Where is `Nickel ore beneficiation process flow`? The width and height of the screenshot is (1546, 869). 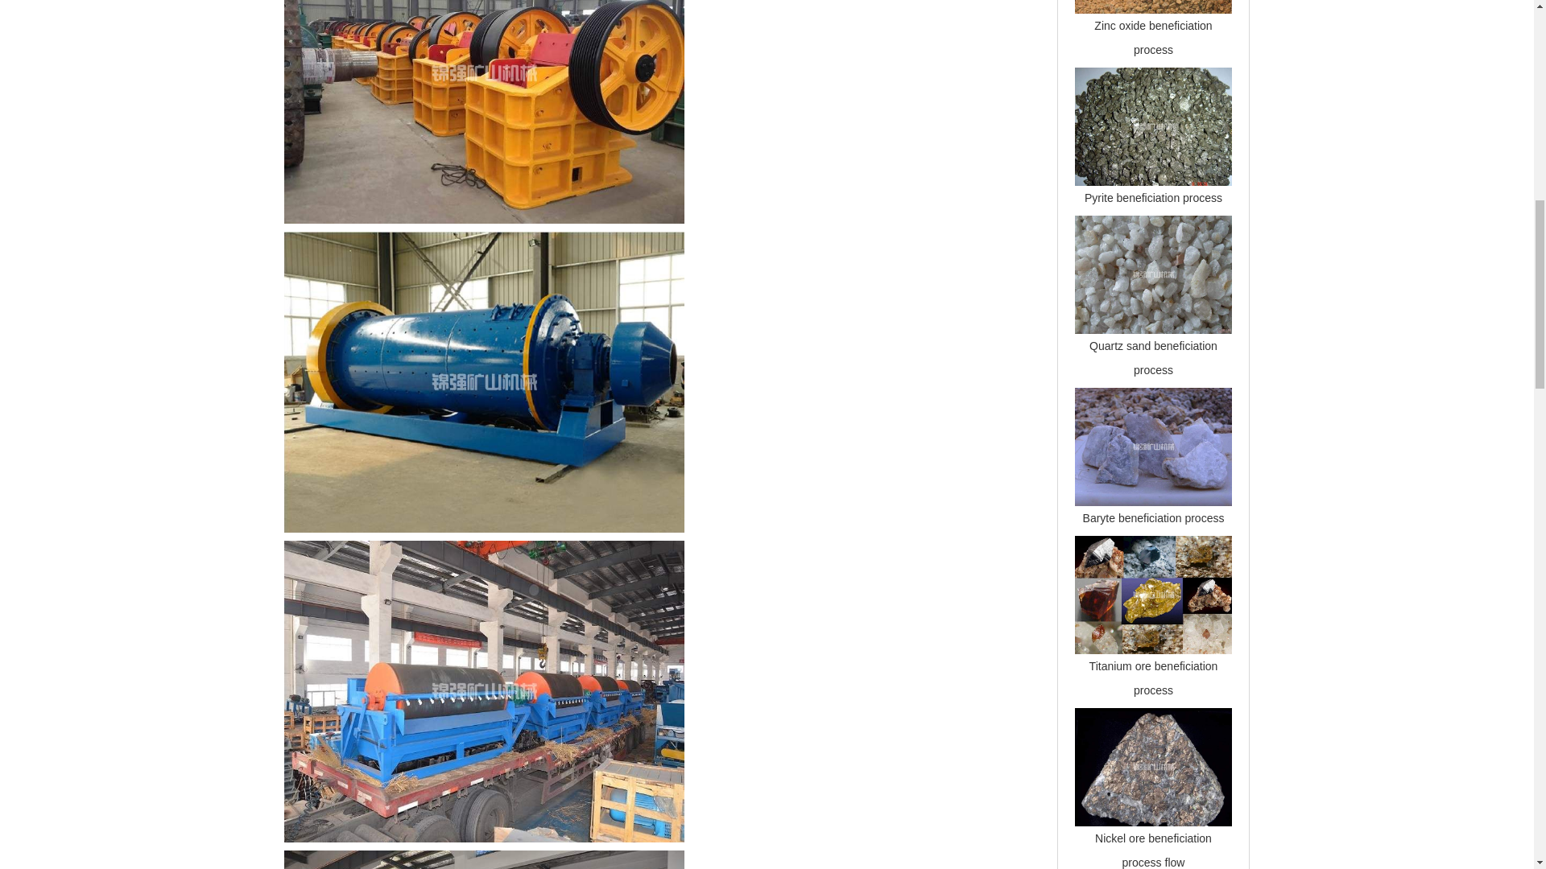
Nickel ore beneficiation process flow is located at coordinates (1153, 850).